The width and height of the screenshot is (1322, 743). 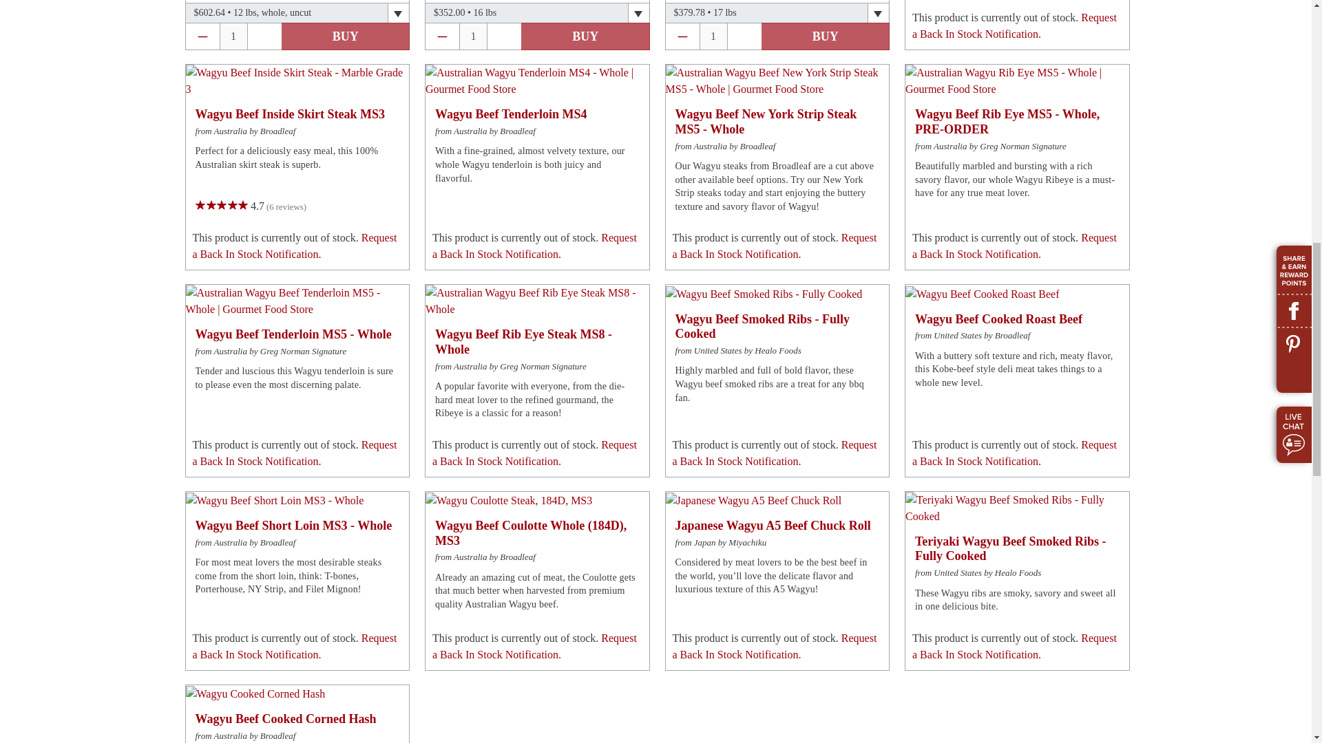 I want to click on Buy, so click(x=585, y=36).